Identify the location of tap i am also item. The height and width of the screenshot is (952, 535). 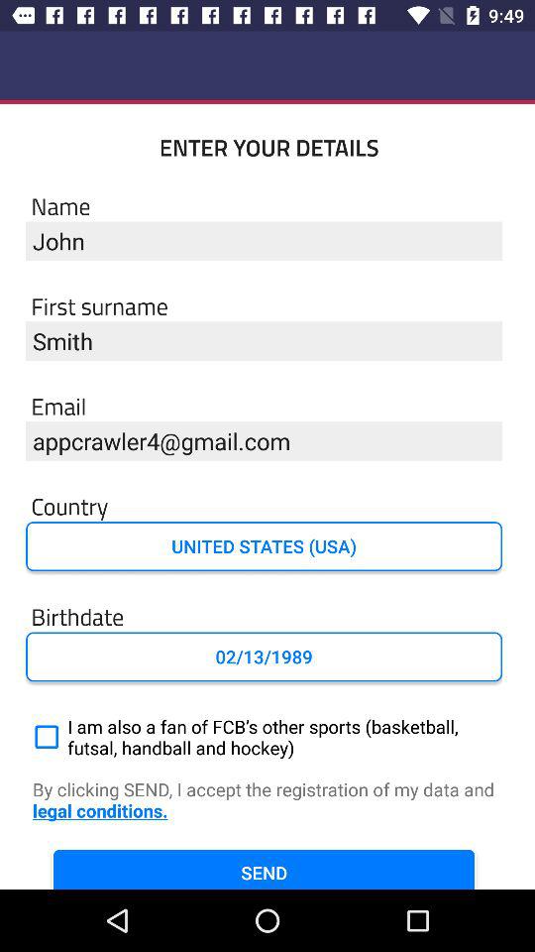
(264, 737).